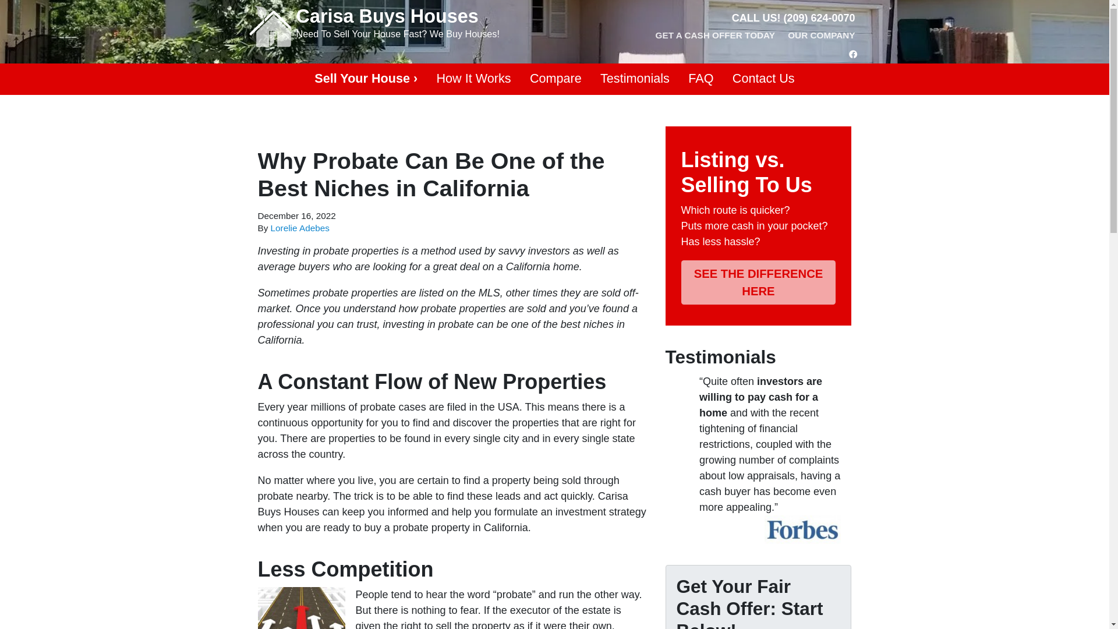  I want to click on How It Works, so click(473, 79).